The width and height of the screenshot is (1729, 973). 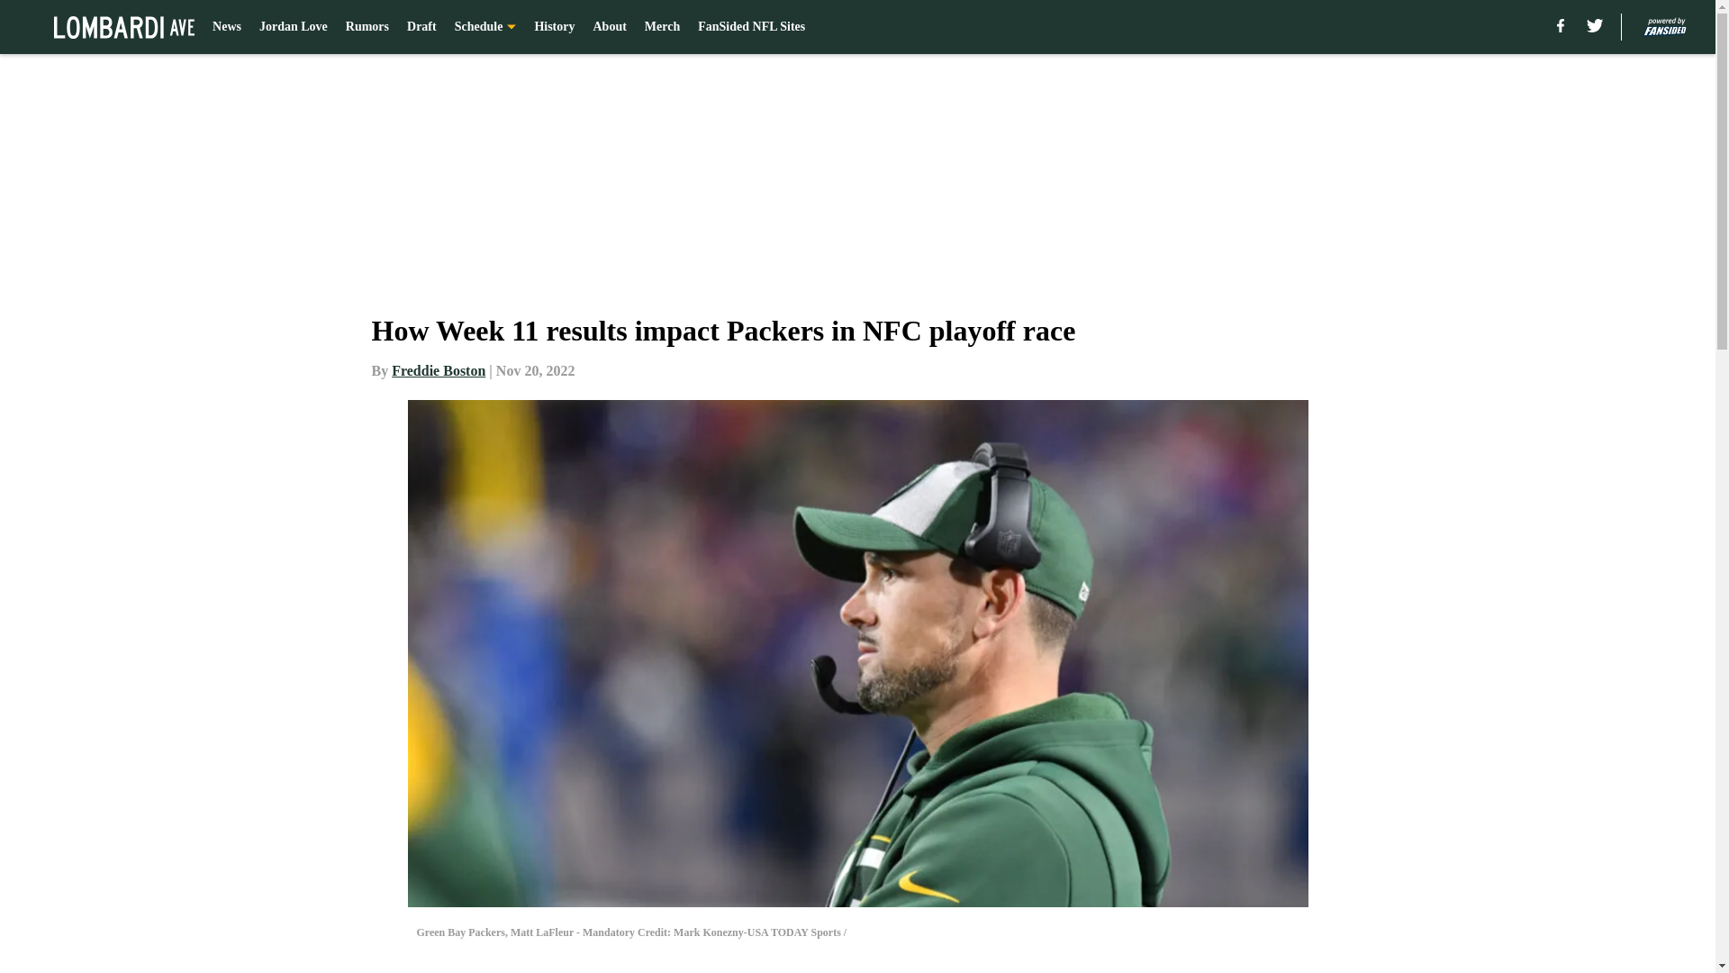 I want to click on News, so click(x=227, y=27).